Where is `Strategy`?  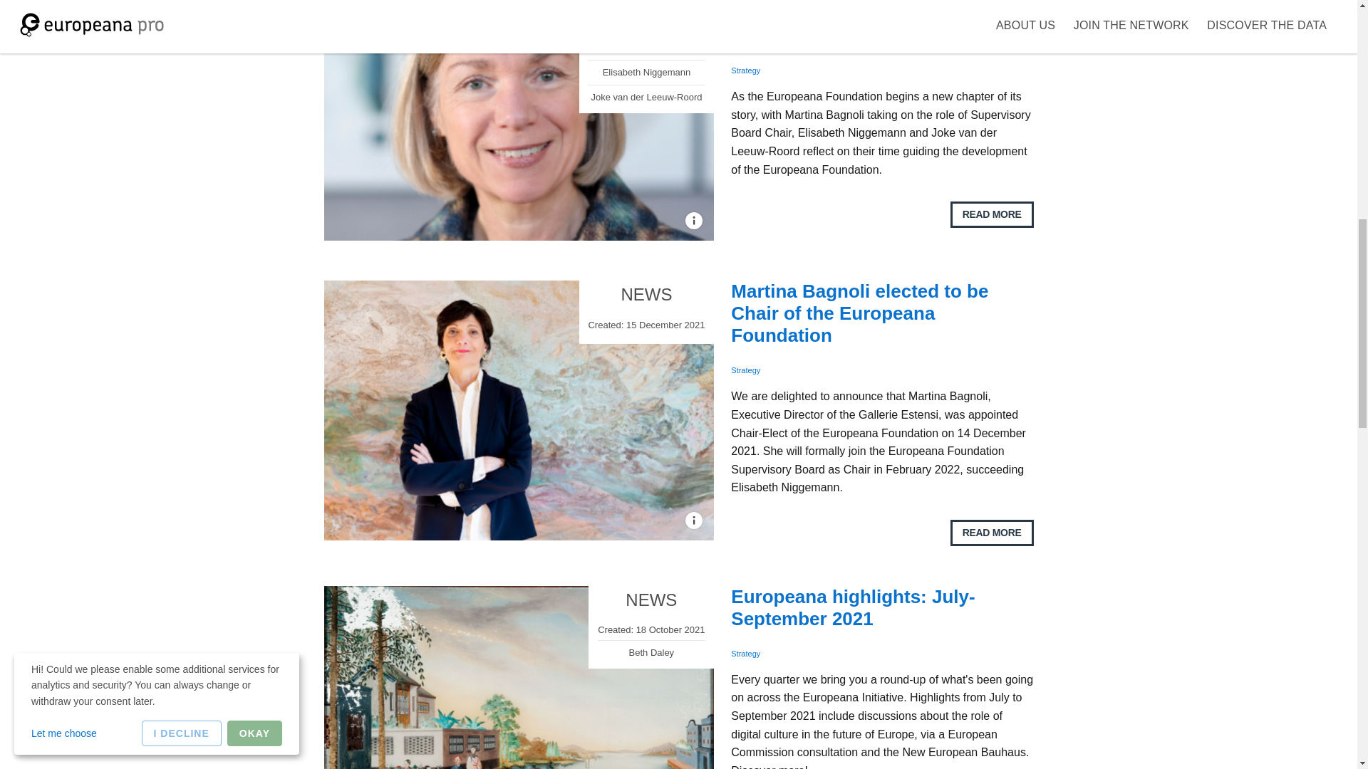 Strategy is located at coordinates (745, 370).